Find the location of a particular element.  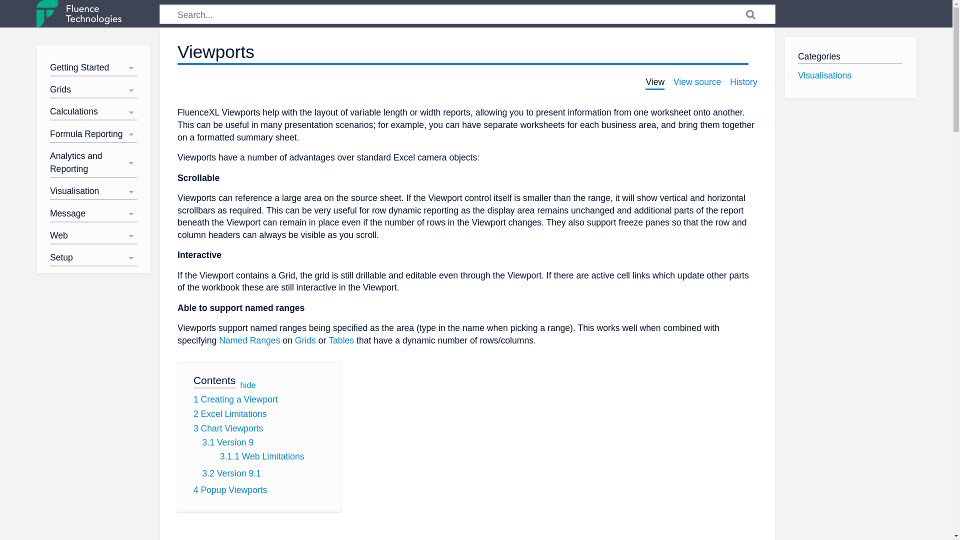

Go to a page with this exact name if it exists is located at coordinates (751, 16).